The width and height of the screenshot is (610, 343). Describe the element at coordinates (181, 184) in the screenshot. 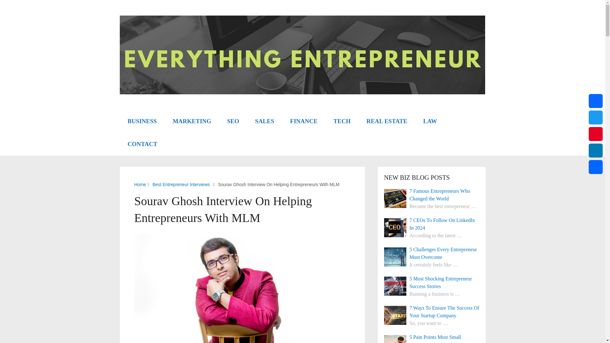

I see `Best Entrepreneur Interviews` at that location.